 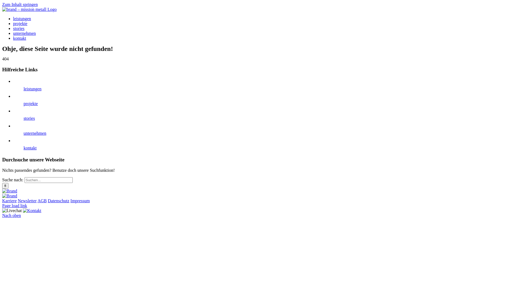 I want to click on projekte, so click(x=20, y=23).